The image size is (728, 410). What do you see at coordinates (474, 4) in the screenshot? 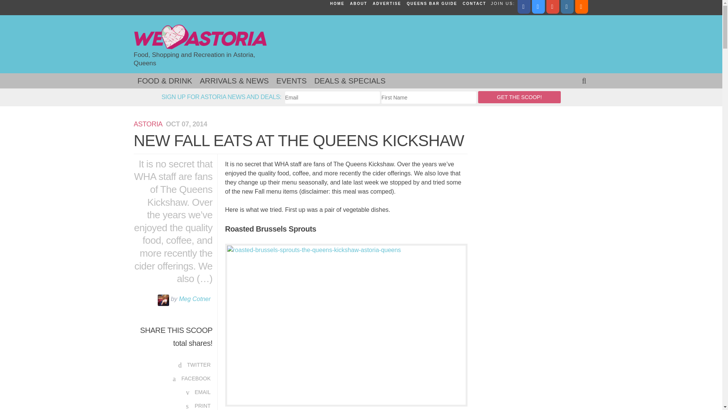
I see `CONTACT` at bounding box center [474, 4].